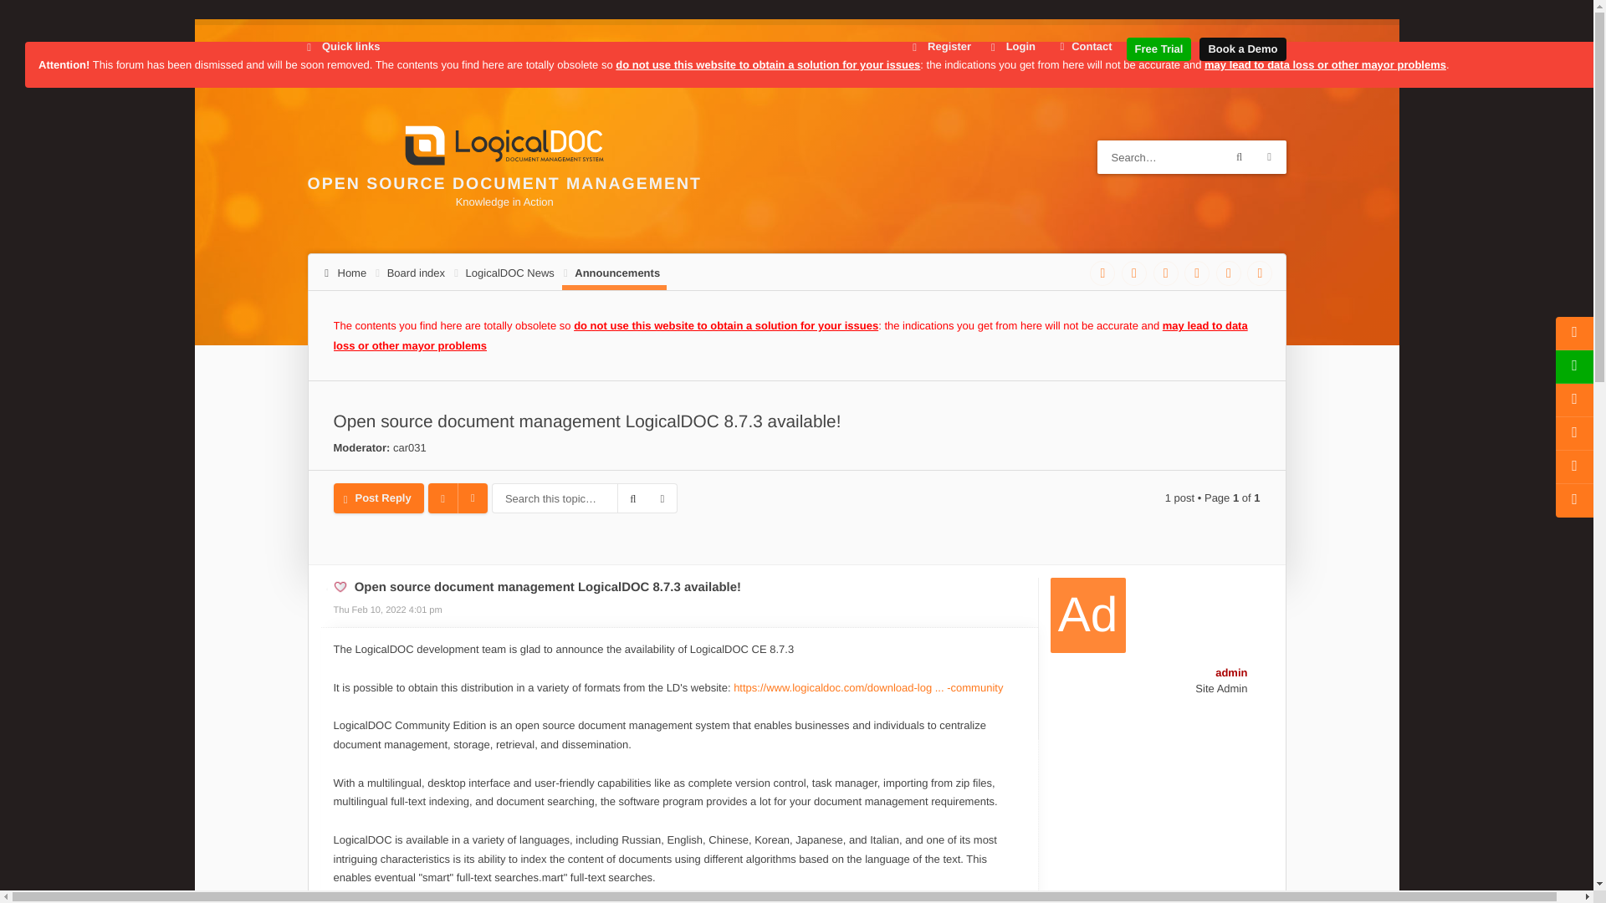 This screenshot has height=903, width=1606. Describe the element at coordinates (346, 273) in the screenshot. I see `Home` at that location.